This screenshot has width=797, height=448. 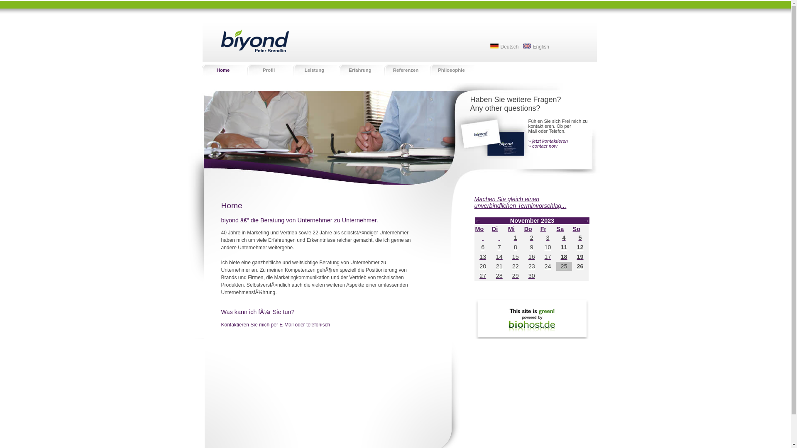 What do you see at coordinates (564, 257) in the screenshot?
I see `18` at bounding box center [564, 257].